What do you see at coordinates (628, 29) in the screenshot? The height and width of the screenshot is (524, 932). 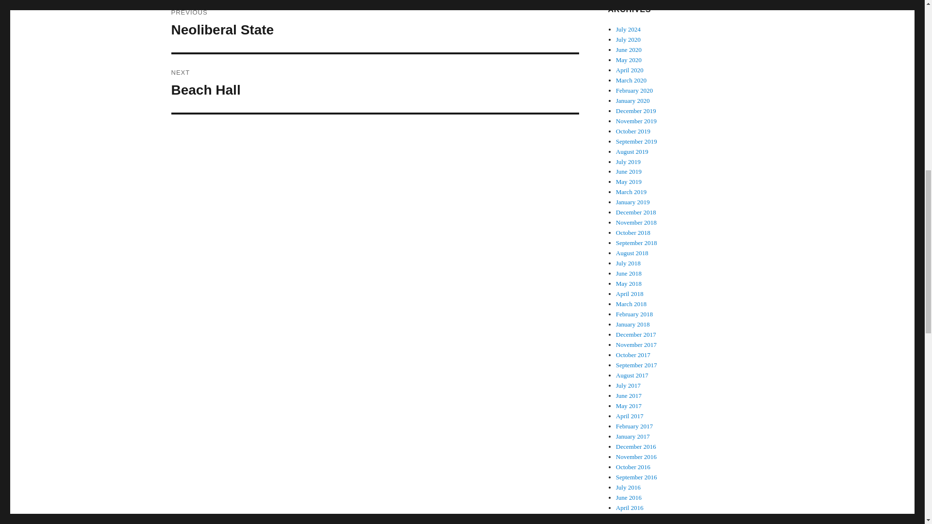 I see `September 2019` at bounding box center [628, 29].